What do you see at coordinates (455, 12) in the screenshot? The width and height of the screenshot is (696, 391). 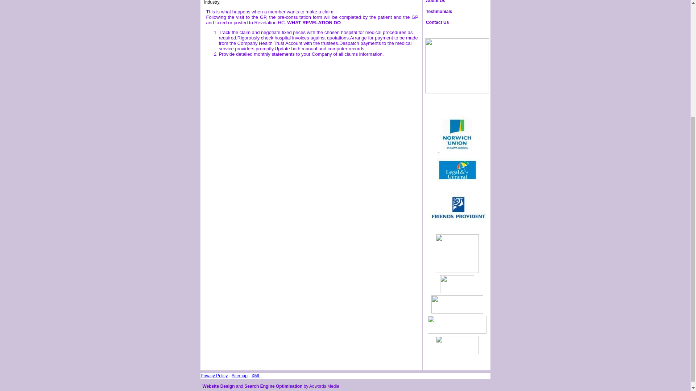 I see `Testimonials` at bounding box center [455, 12].